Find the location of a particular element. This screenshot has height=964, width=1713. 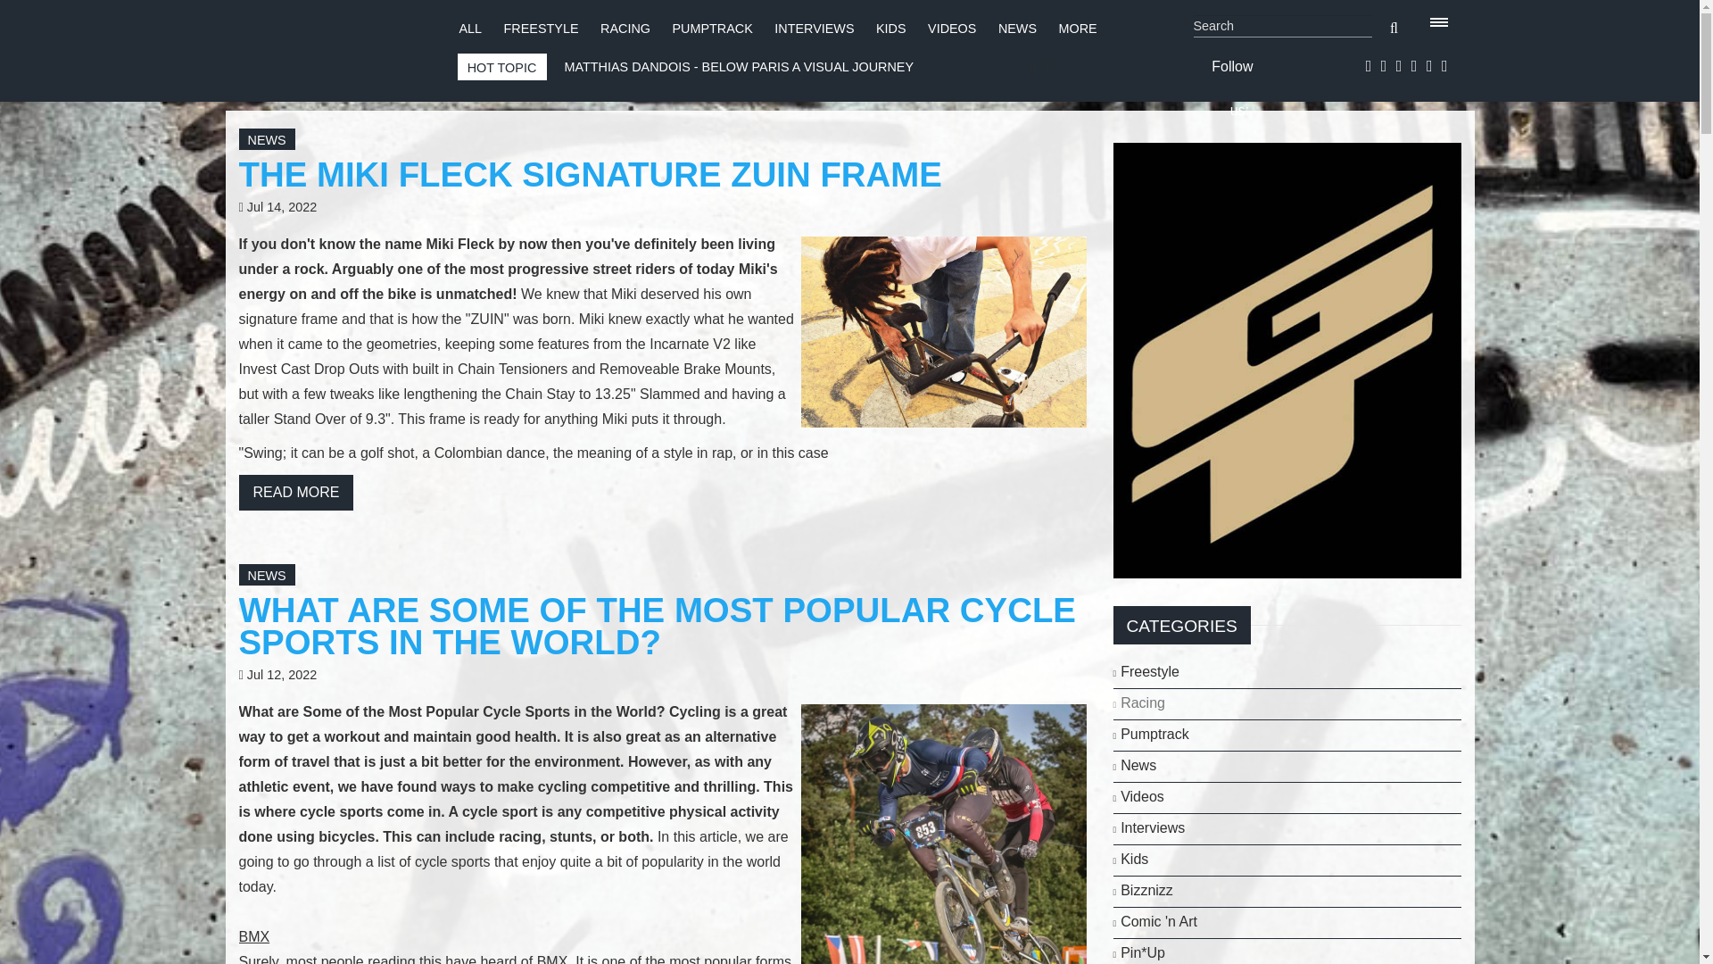

GT BMX is located at coordinates (1287, 359).